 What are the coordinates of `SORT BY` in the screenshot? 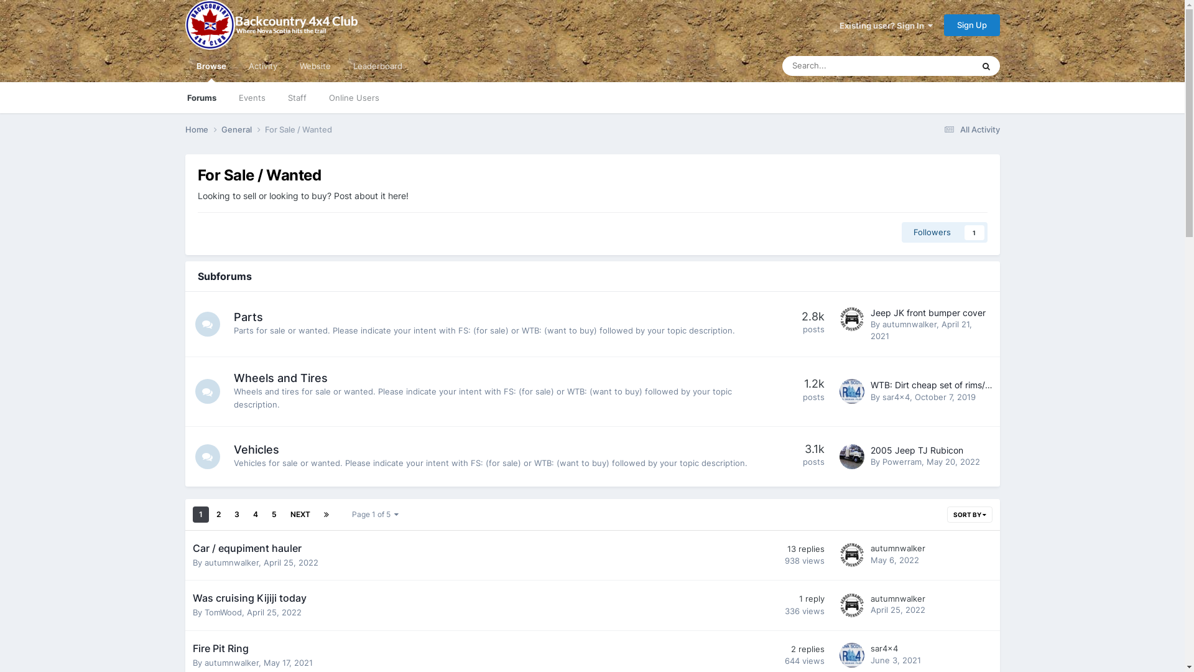 It's located at (969, 515).